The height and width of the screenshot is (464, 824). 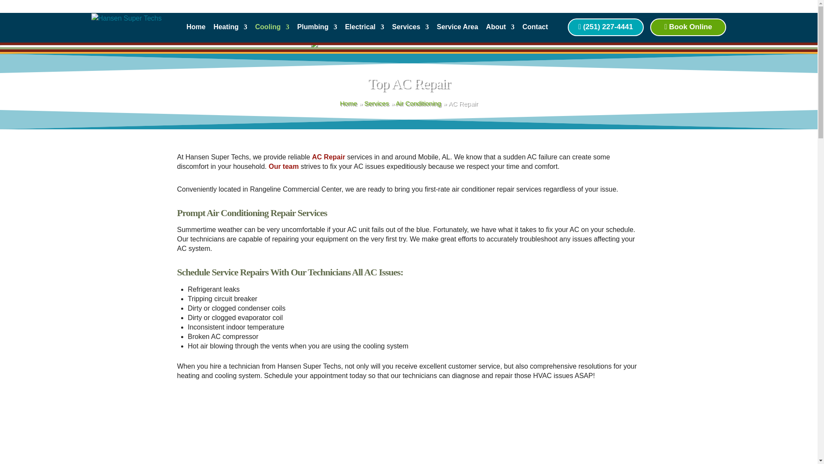 I want to click on Service Area, so click(x=457, y=29).